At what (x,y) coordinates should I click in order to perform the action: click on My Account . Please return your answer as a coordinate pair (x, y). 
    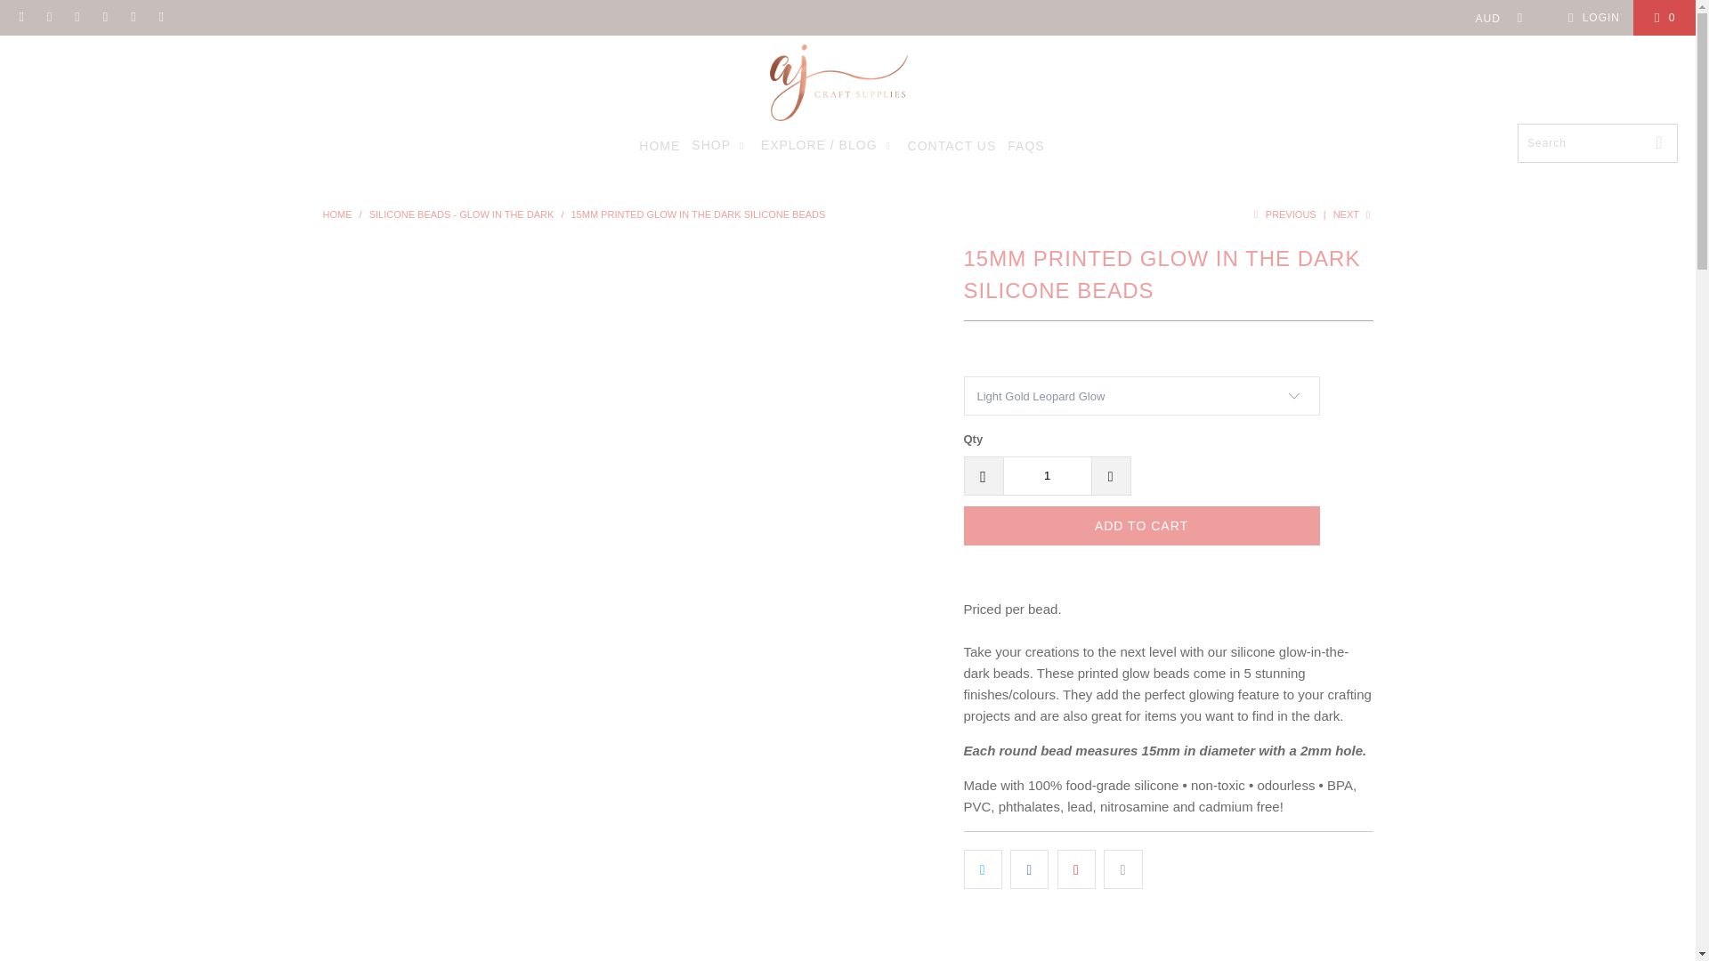
    Looking at the image, I should click on (1591, 18).